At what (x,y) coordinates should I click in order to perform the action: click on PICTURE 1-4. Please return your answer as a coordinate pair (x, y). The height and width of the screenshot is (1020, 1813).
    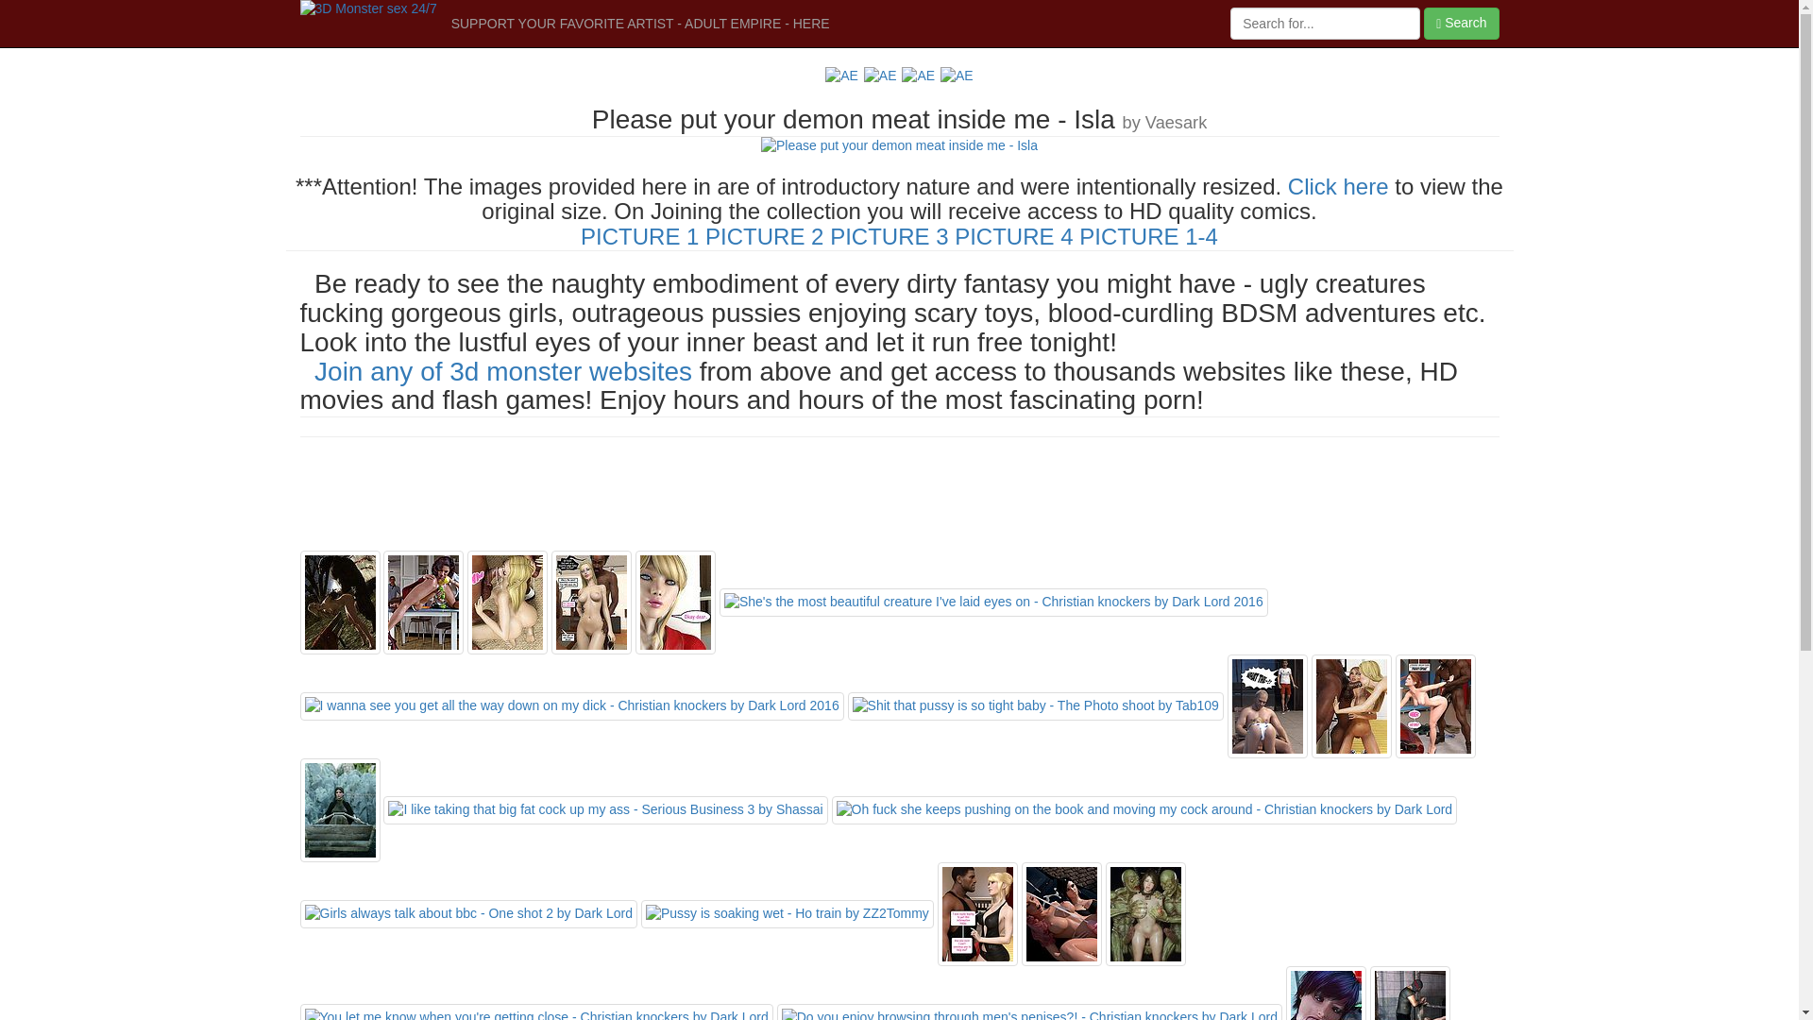
    Looking at the image, I should click on (1148, 236).